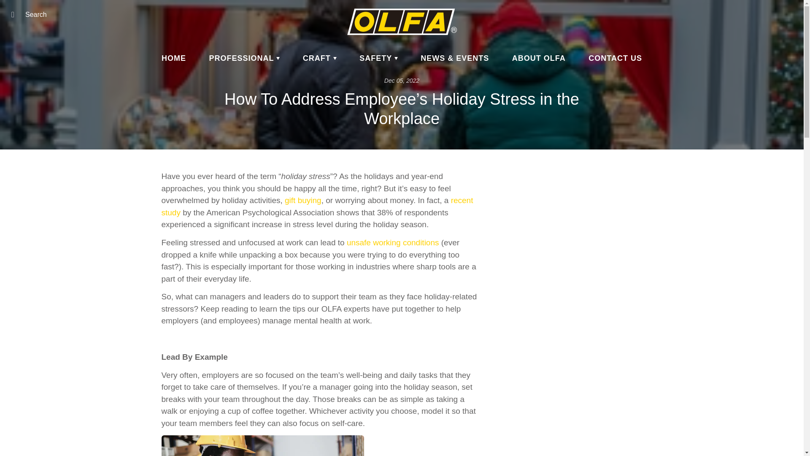  I want to click on Search, so click(16, 14).